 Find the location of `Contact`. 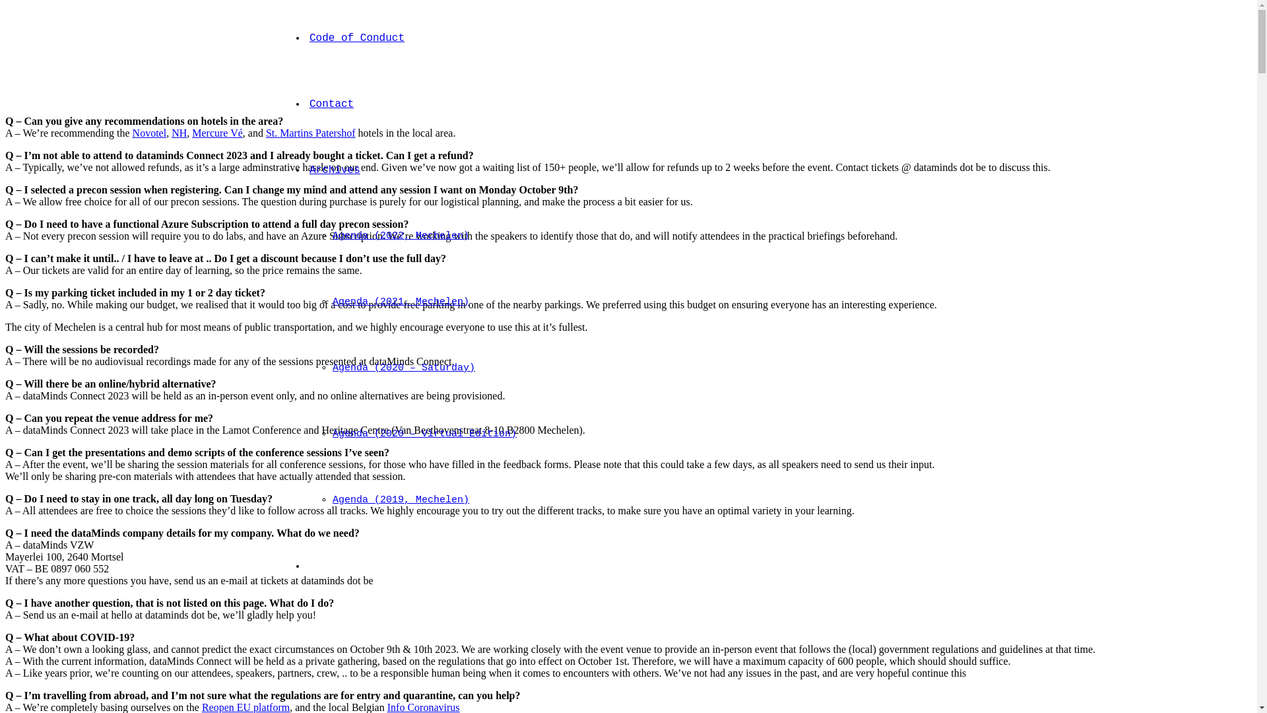

Contact is located at coordinates (331, 104).